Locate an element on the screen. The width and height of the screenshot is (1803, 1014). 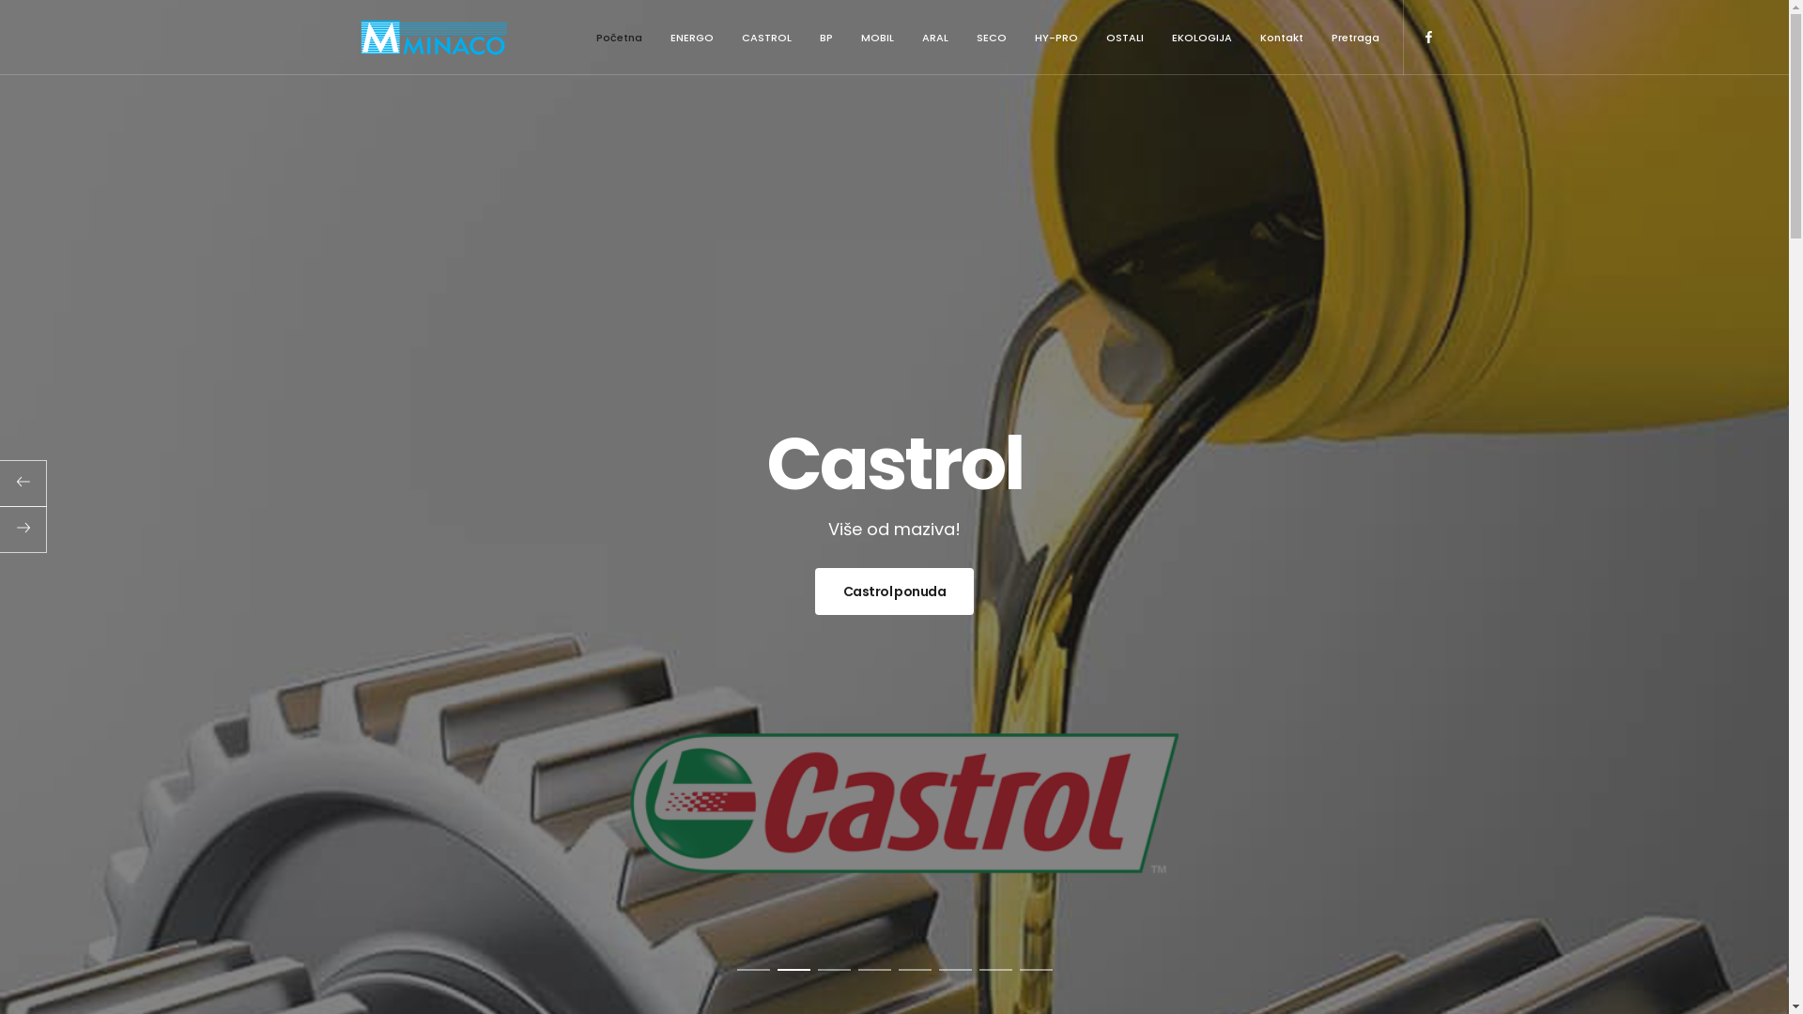
Kontakt is located at coordinates (1281, 38).